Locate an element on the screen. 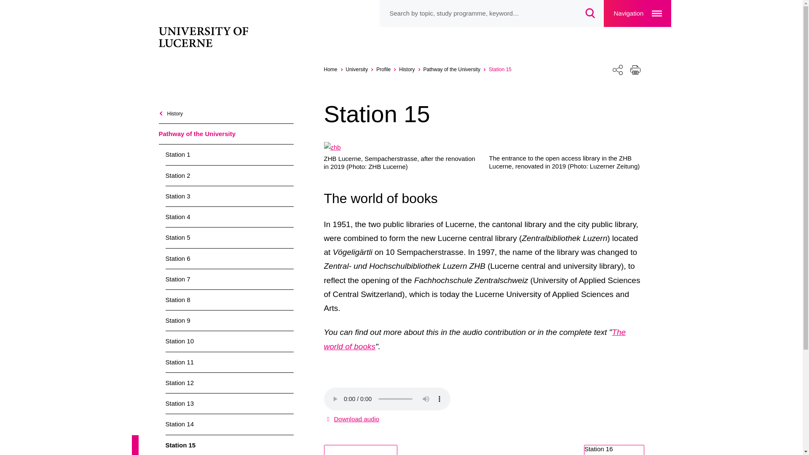 The height and width of the screenshot is (455, 809). History is located at coordinates (411, 69).